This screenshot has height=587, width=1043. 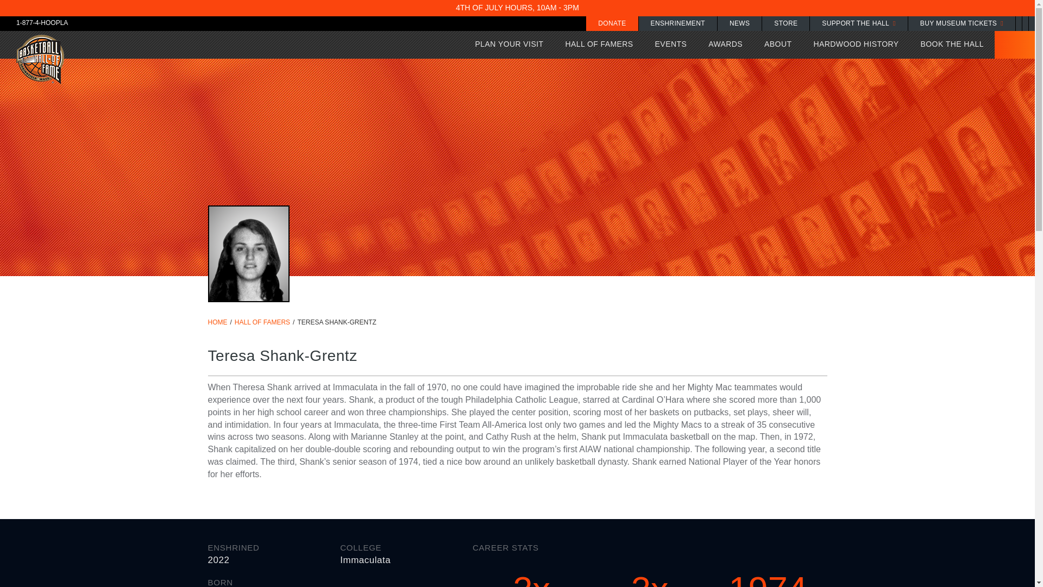 What do you see at coordinates (510, 45) in the screenshot?
I see `PLAN YOUR VISIT` at bounding box center [510, 45].